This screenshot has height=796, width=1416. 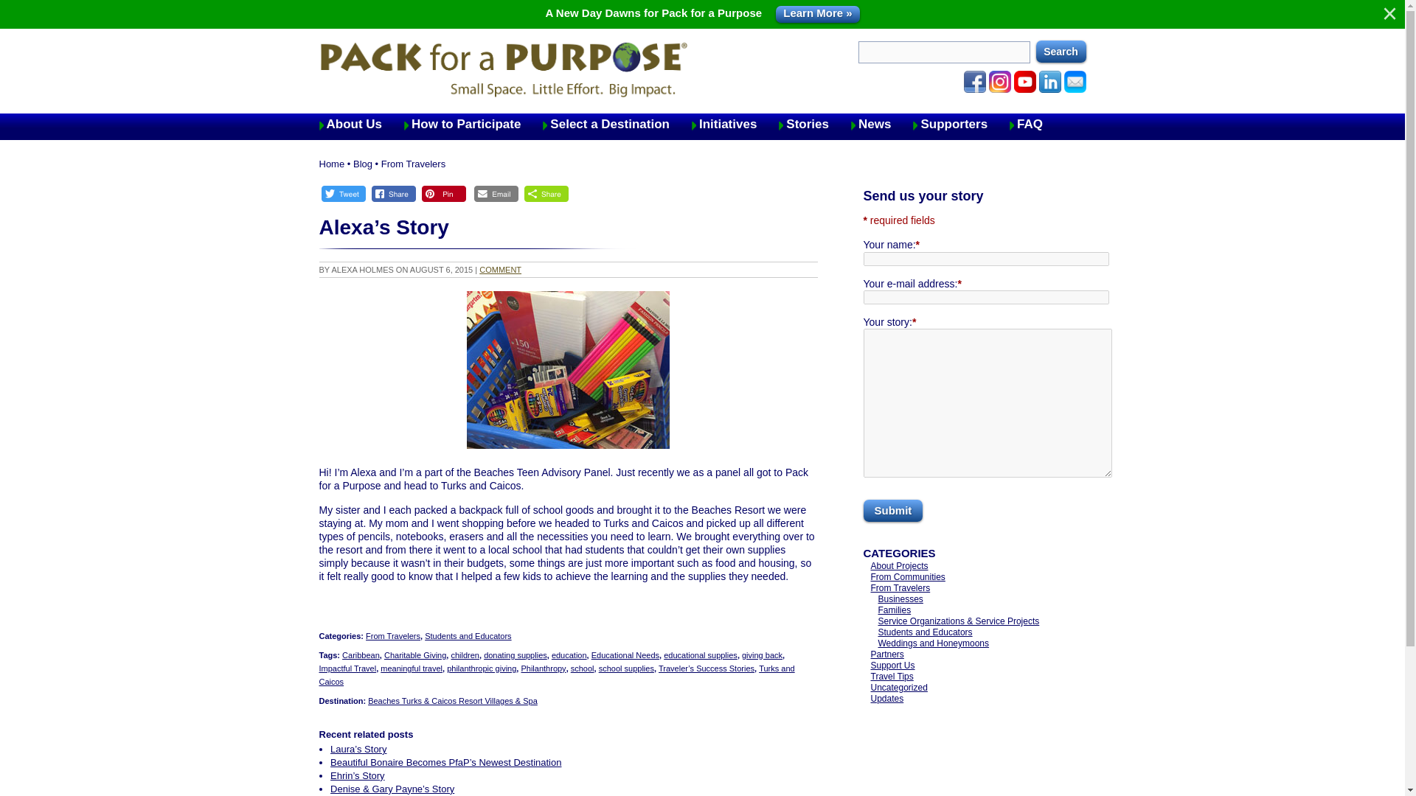 What do you see at coordinates (1074, 82) in the screenshot?
I see `Mail` at bounding box center [1074, 82].